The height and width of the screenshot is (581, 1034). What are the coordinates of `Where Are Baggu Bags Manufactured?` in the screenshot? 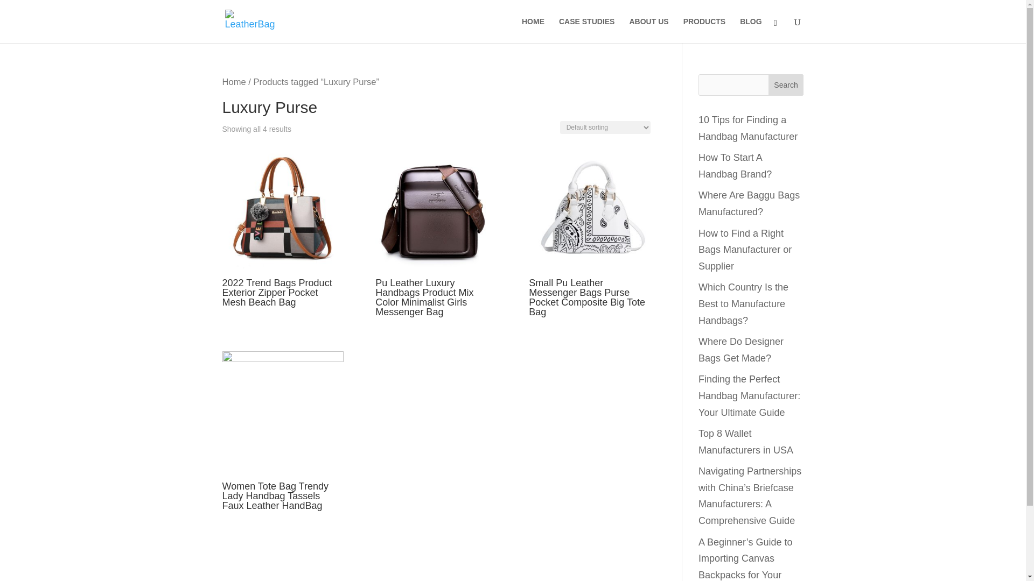 It's located at (749, 203).